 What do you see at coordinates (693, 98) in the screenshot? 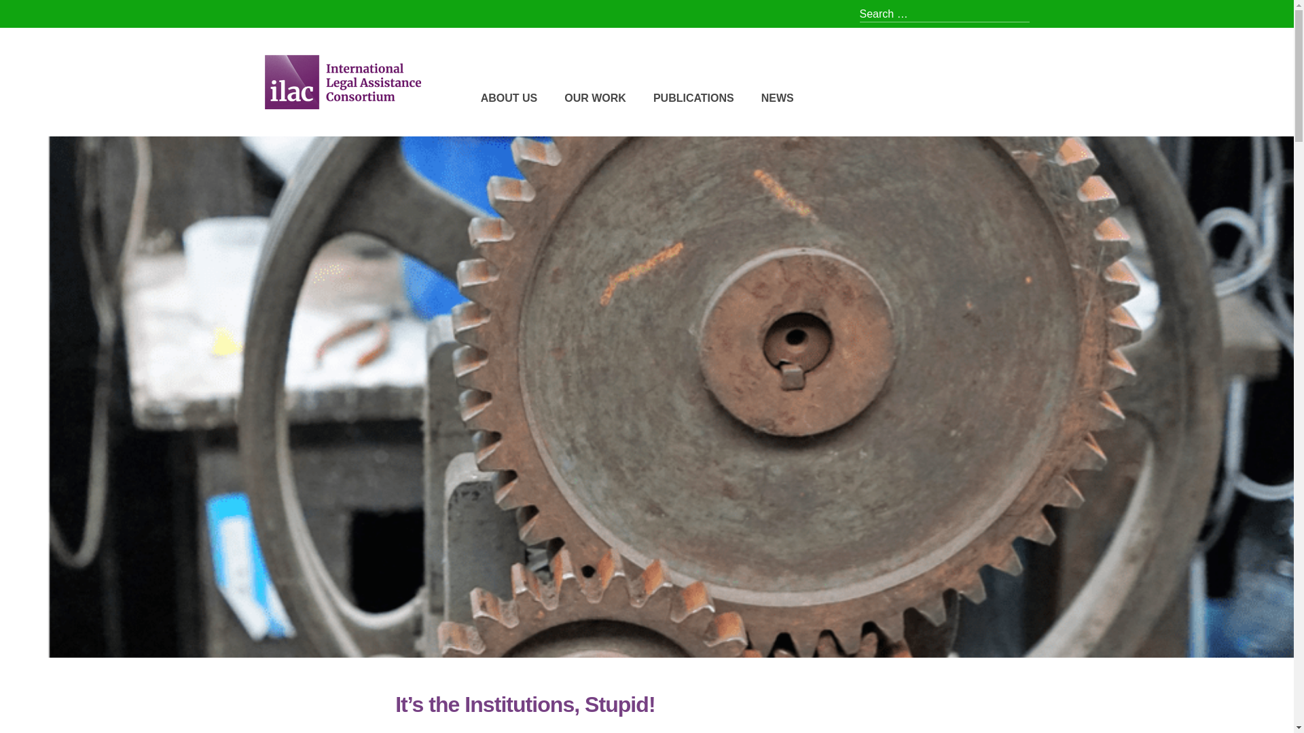
I see `PUBLICATIONS` at bounding box center [693, 98].